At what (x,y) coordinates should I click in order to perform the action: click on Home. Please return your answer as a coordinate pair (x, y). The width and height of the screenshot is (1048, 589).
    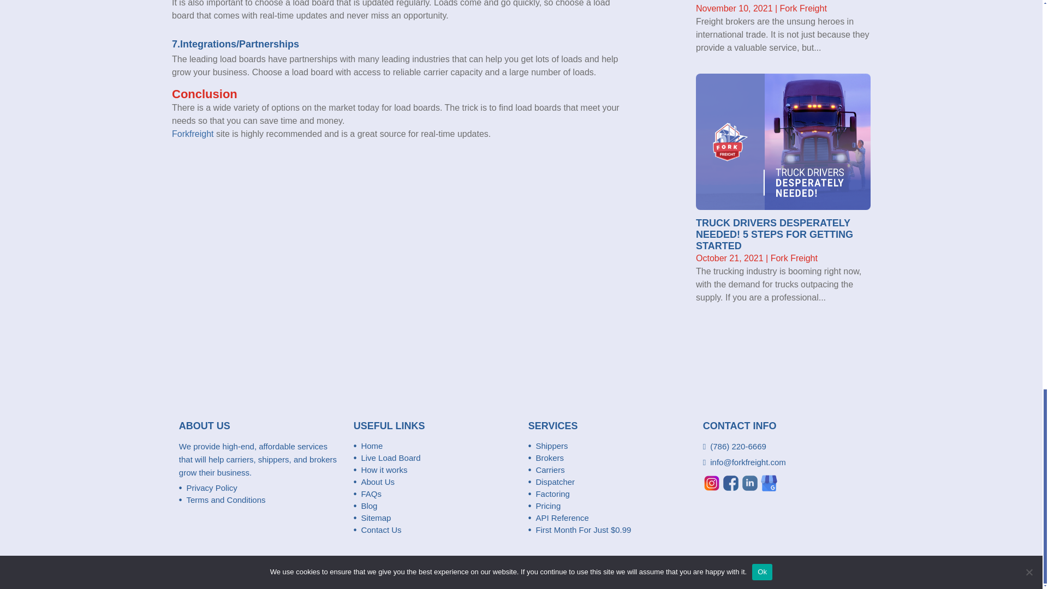
    Looking at the image, I should click on (371, 446).